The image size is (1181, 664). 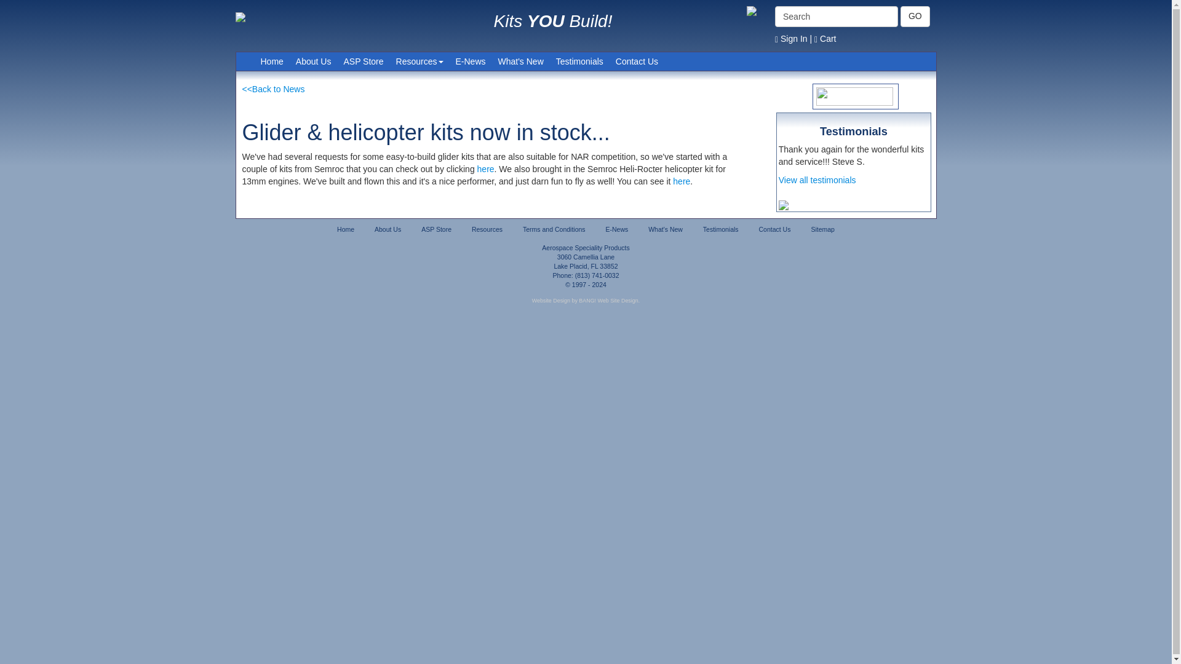 What do you see at coordinates (721, 229) in the screenshot?
I see `Testimonials` at bounding box center [721, 229].